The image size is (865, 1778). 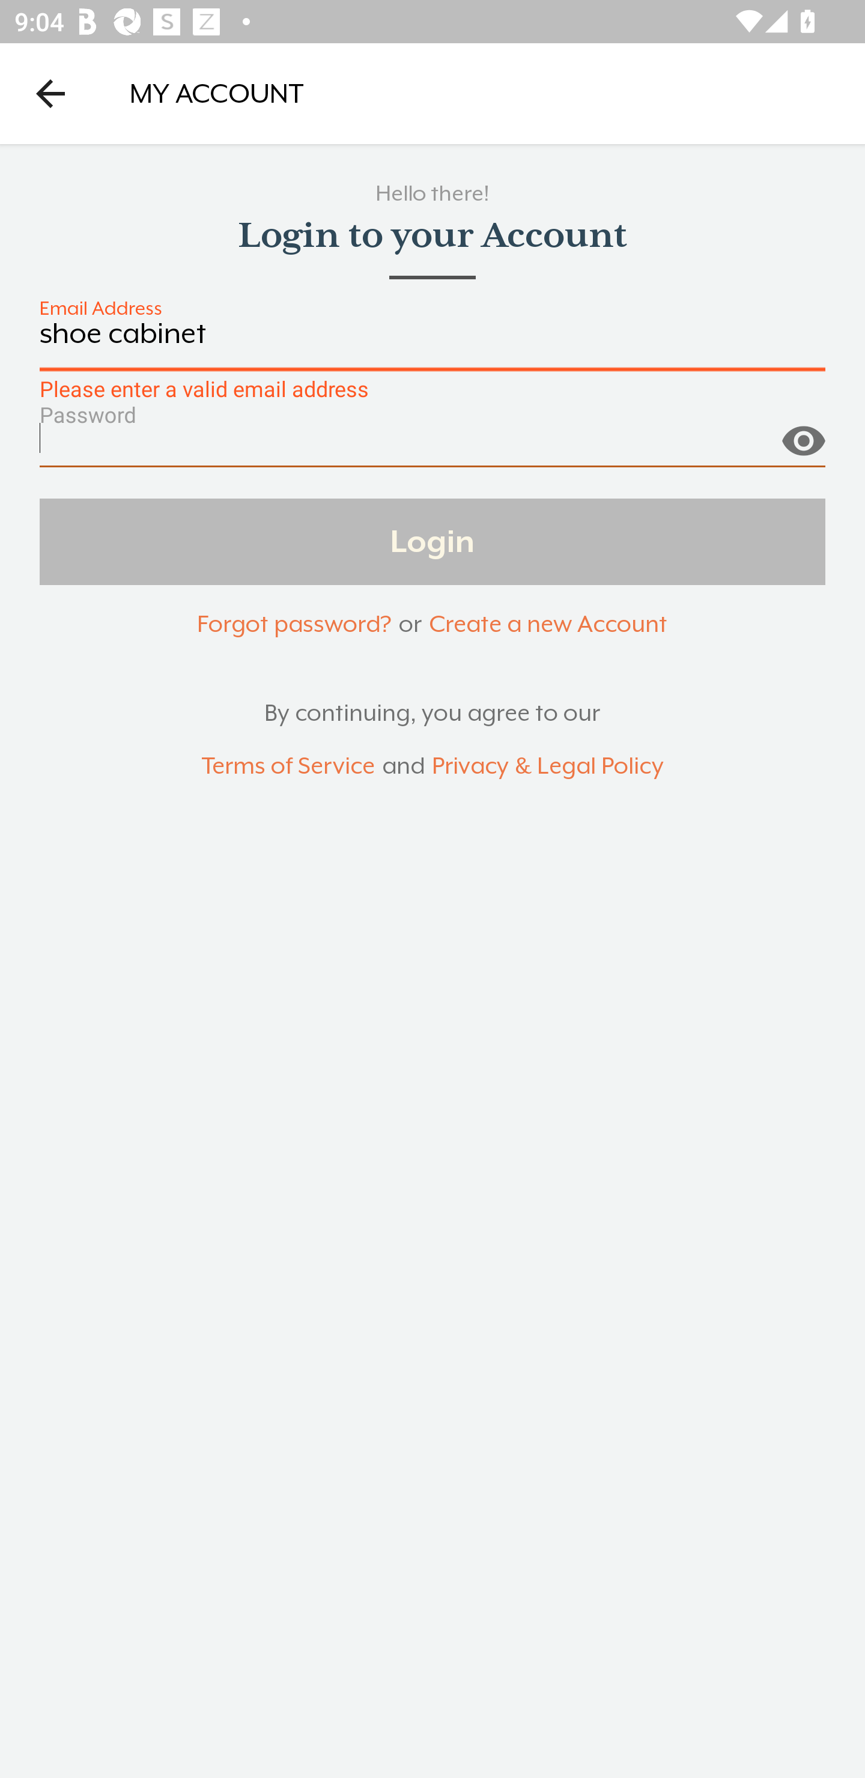 I want to click on , so click(x=803, y=432).